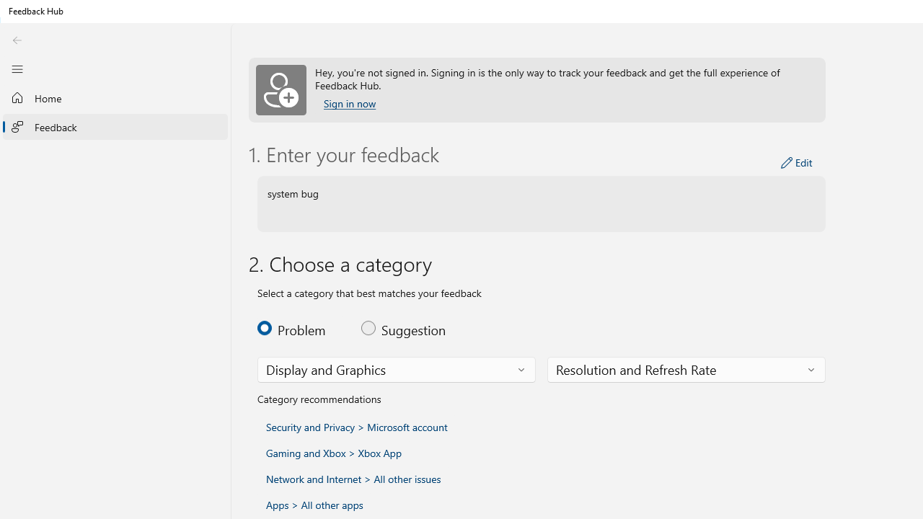 The width and height of the screenshot is (923, 519). Describe the element at coordinates (326, 369) in the screenshot. I see `Display and Graphics` at that location.